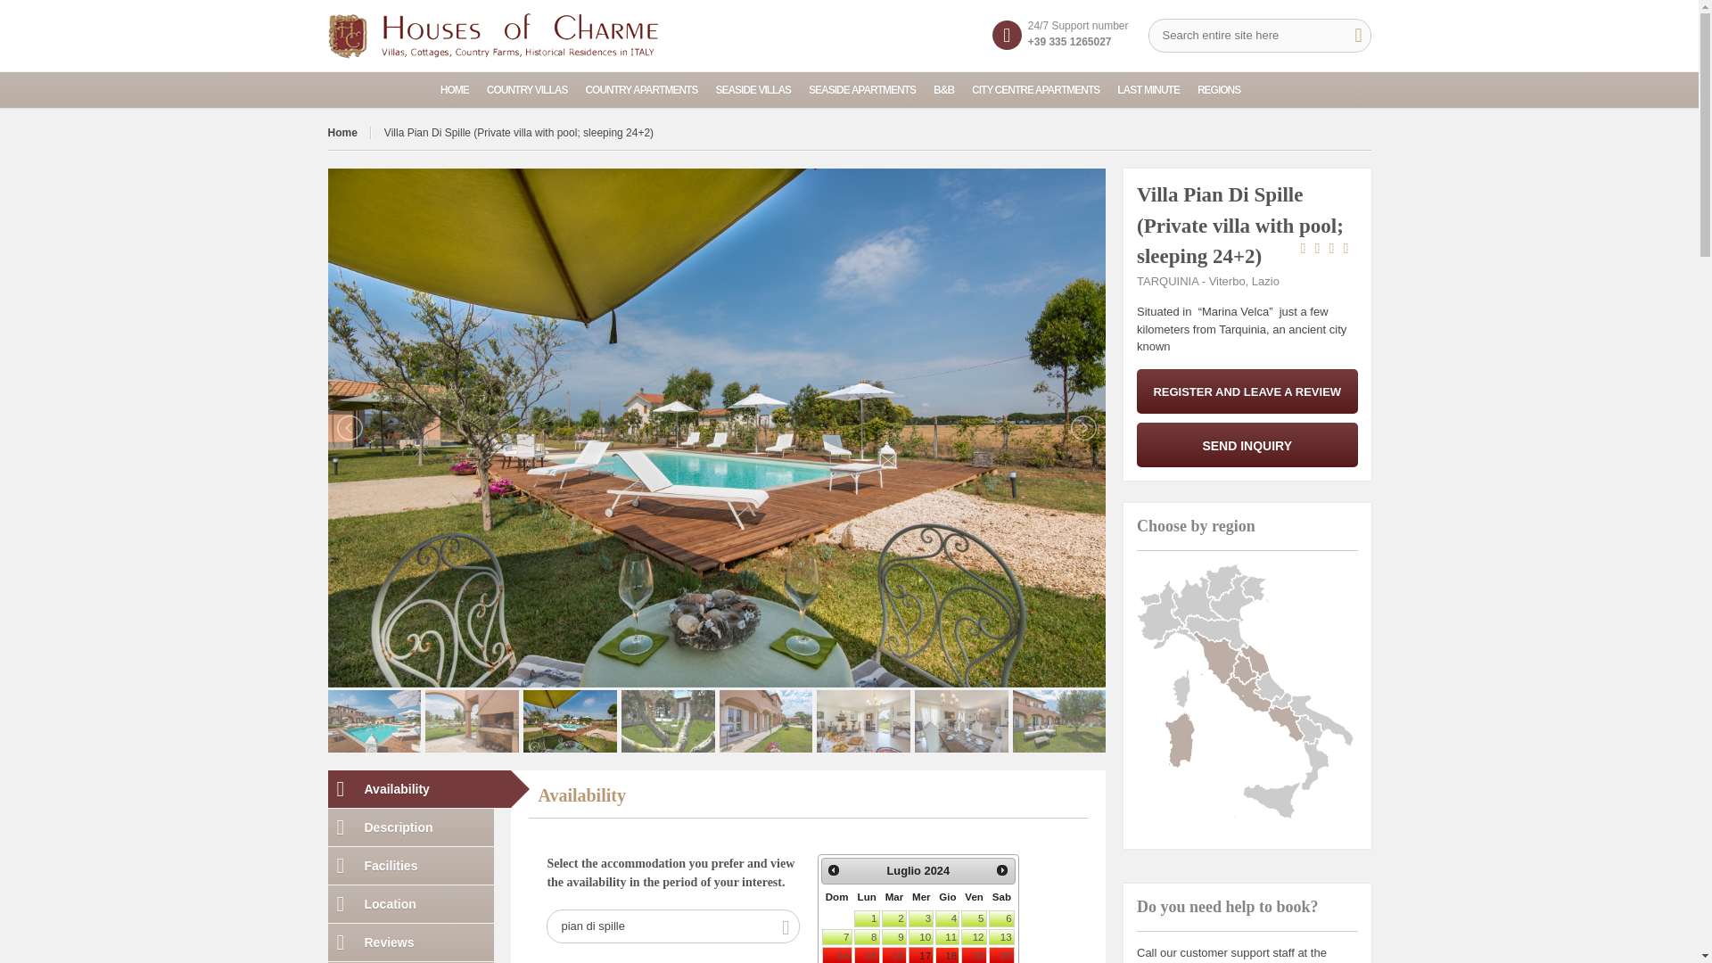  What do you see at coordinates (411, 866) in the screenshot?
I see `Facilities` at bounding box center [411, 866].